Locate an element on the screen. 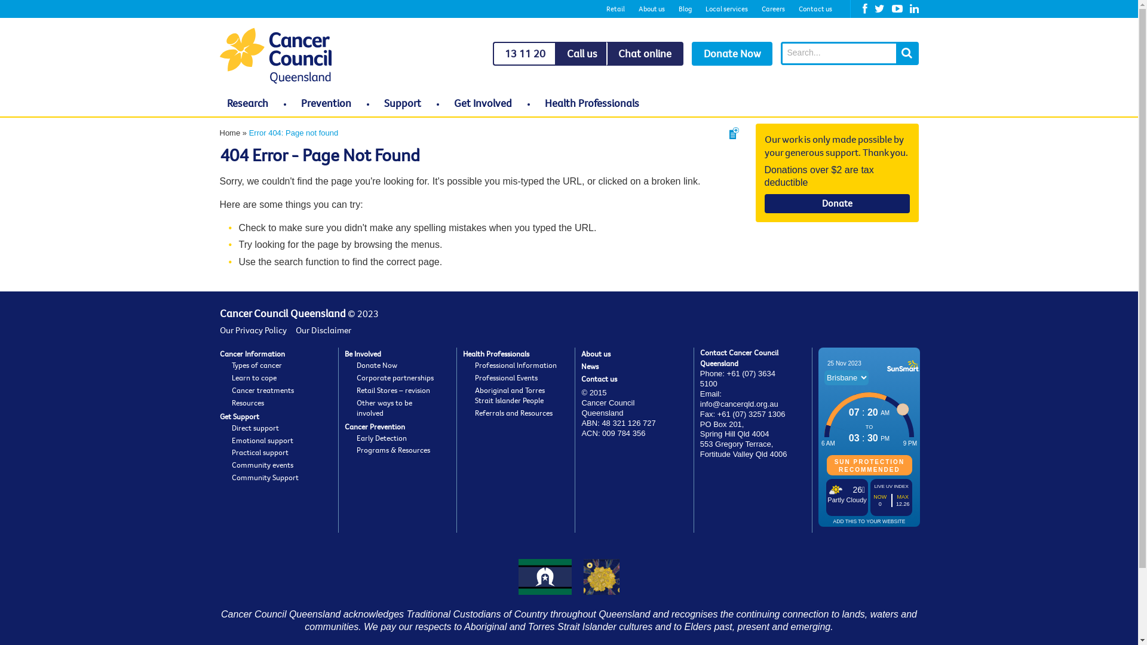  Professional Information is located at coordinates (516, 365).